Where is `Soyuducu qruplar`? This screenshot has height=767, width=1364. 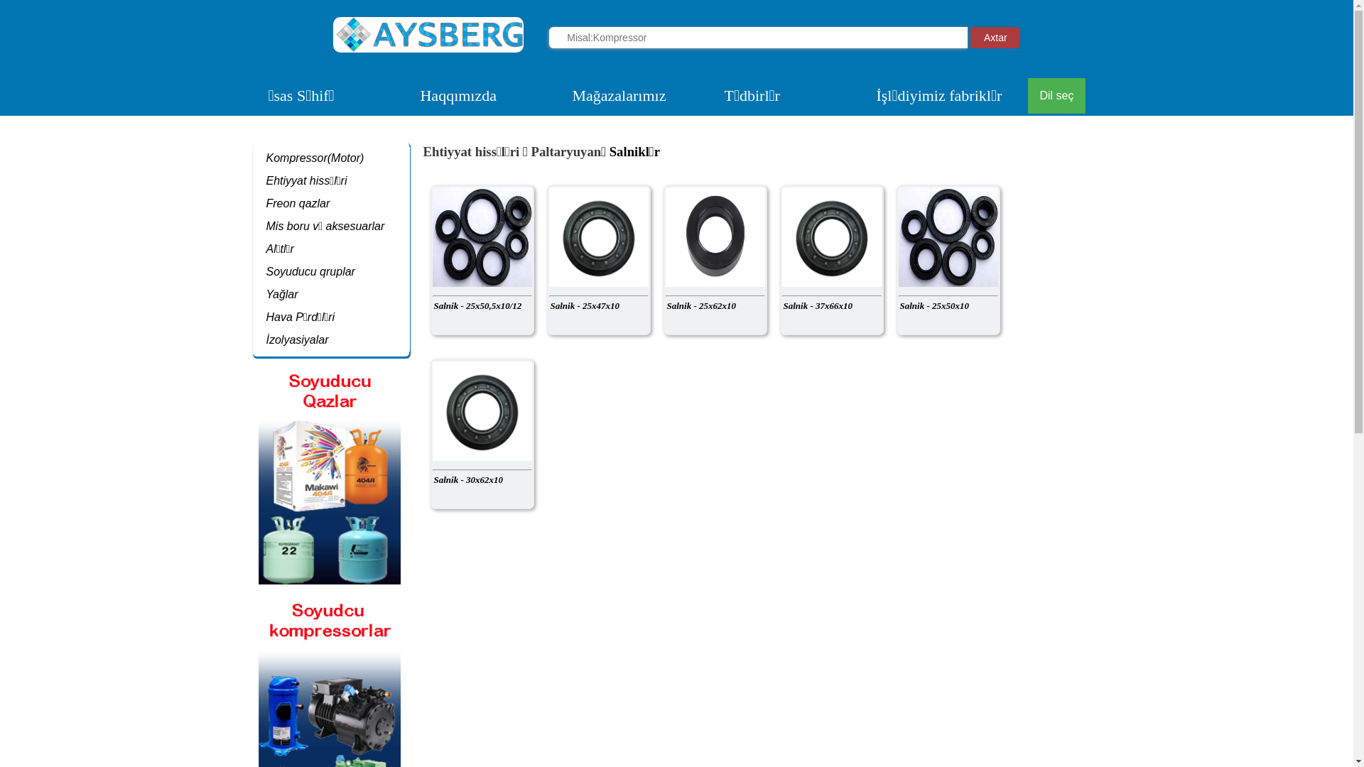
Soyuducu qruplar is located at coordinates (310, 271).